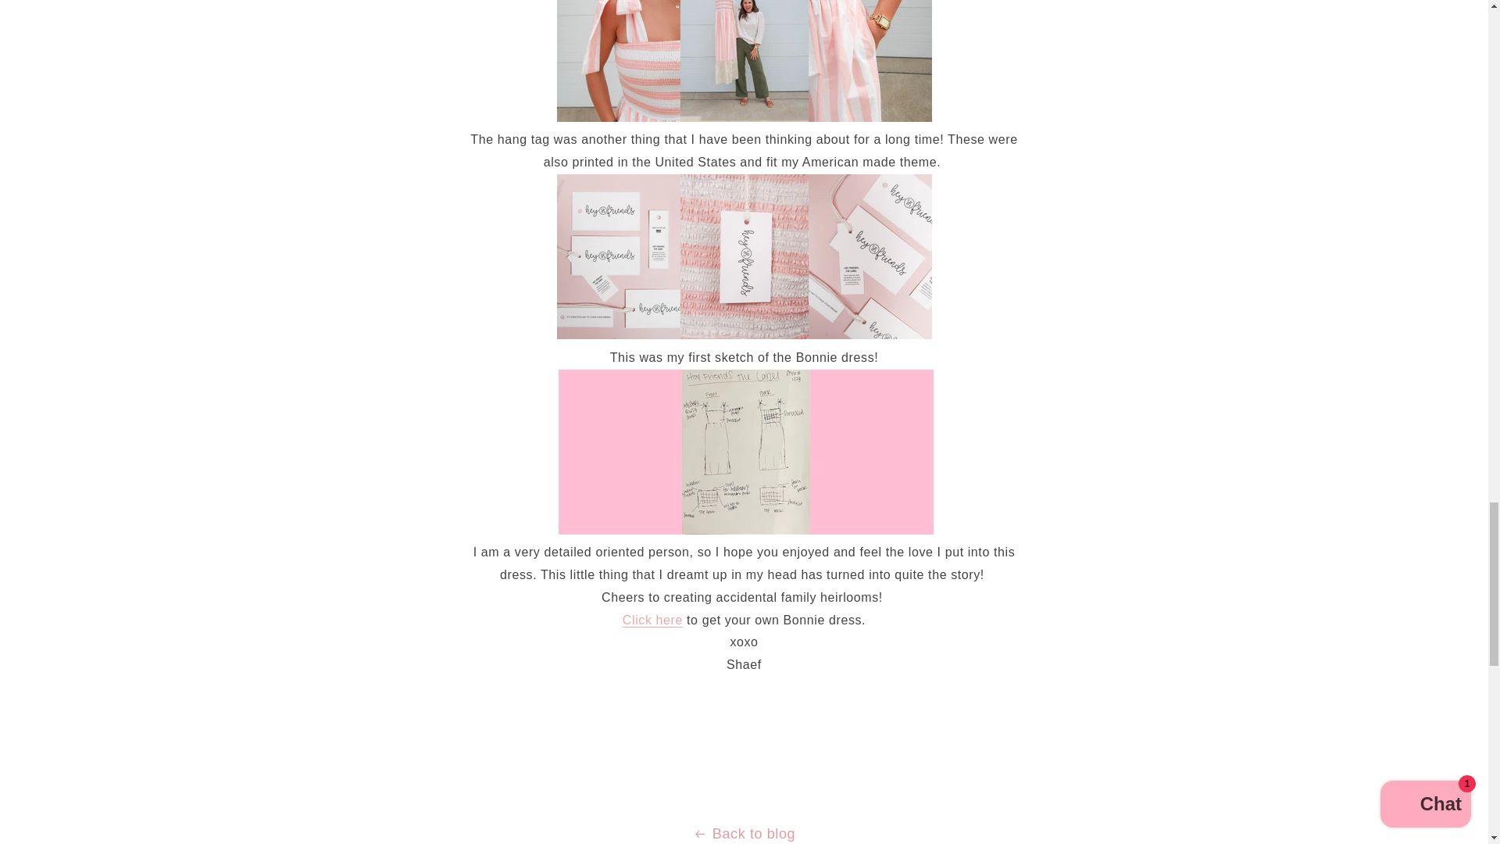 The image size is (1500, 844). What do you see at coordinates (652, 620) in the screenshot?
I see `Click here` at bounding box center [652, 620].